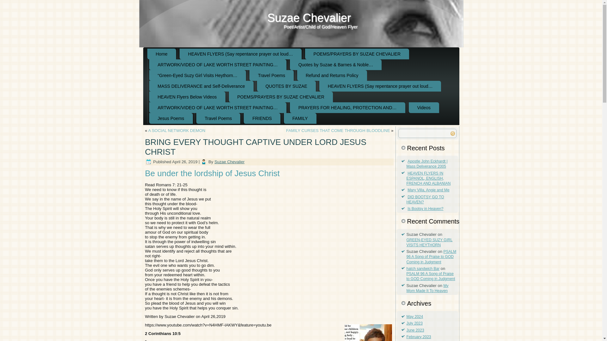 The width and height of the screenshot is (607, 341). Describe the element at coordinates (286, 86) in the screenshot. I see `QUOTES BY SUZAE` at that location.